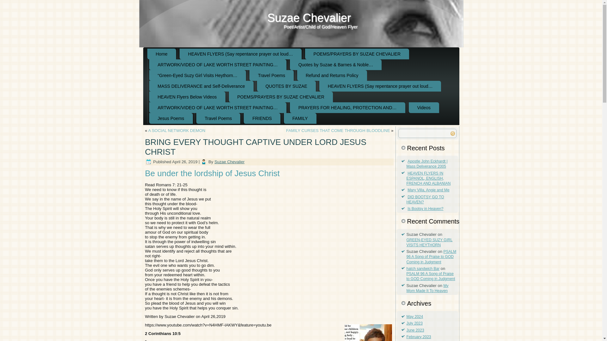 The width and height of the screenshot is (607, 341). Describe the element at coordinates (286, 86) in the screenshot. I see `QUOTES BY SUZAE` at that location.